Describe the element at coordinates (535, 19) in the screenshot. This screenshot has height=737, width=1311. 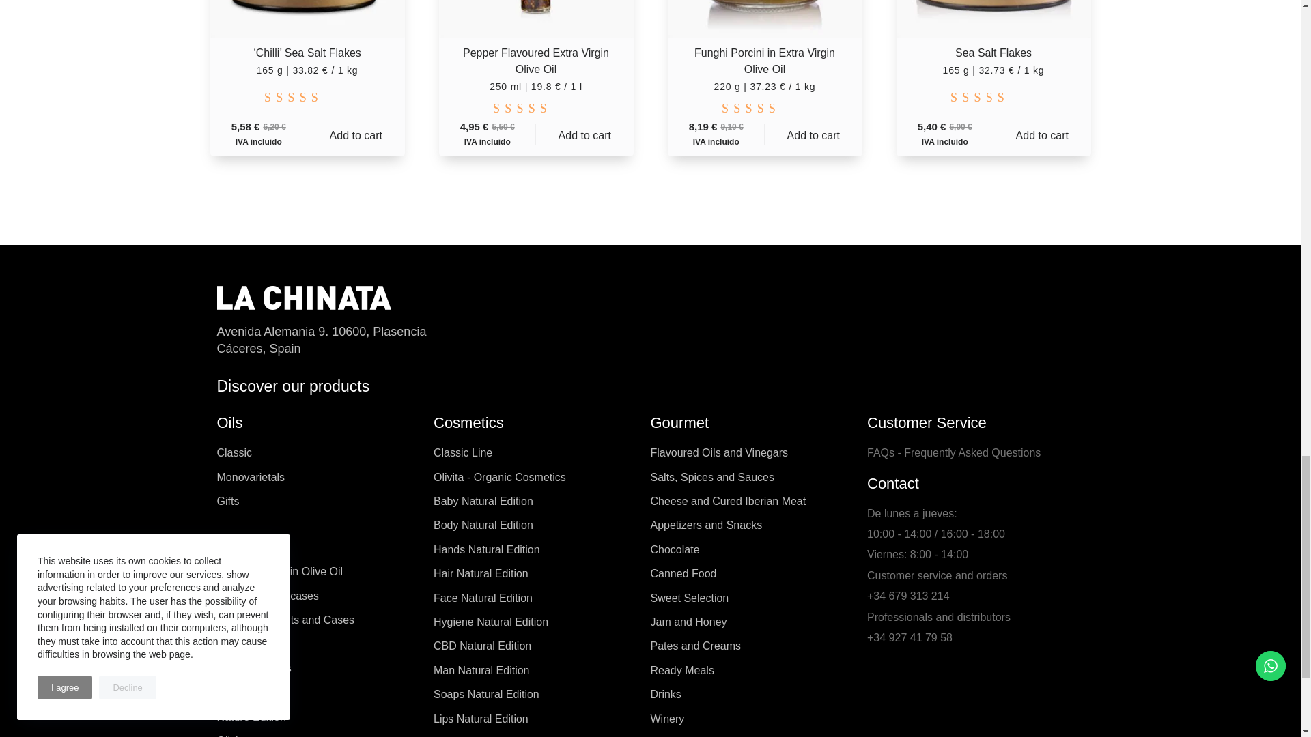
I see `Pepper Flavoured Extra Virgin Olive Oil` at that location.